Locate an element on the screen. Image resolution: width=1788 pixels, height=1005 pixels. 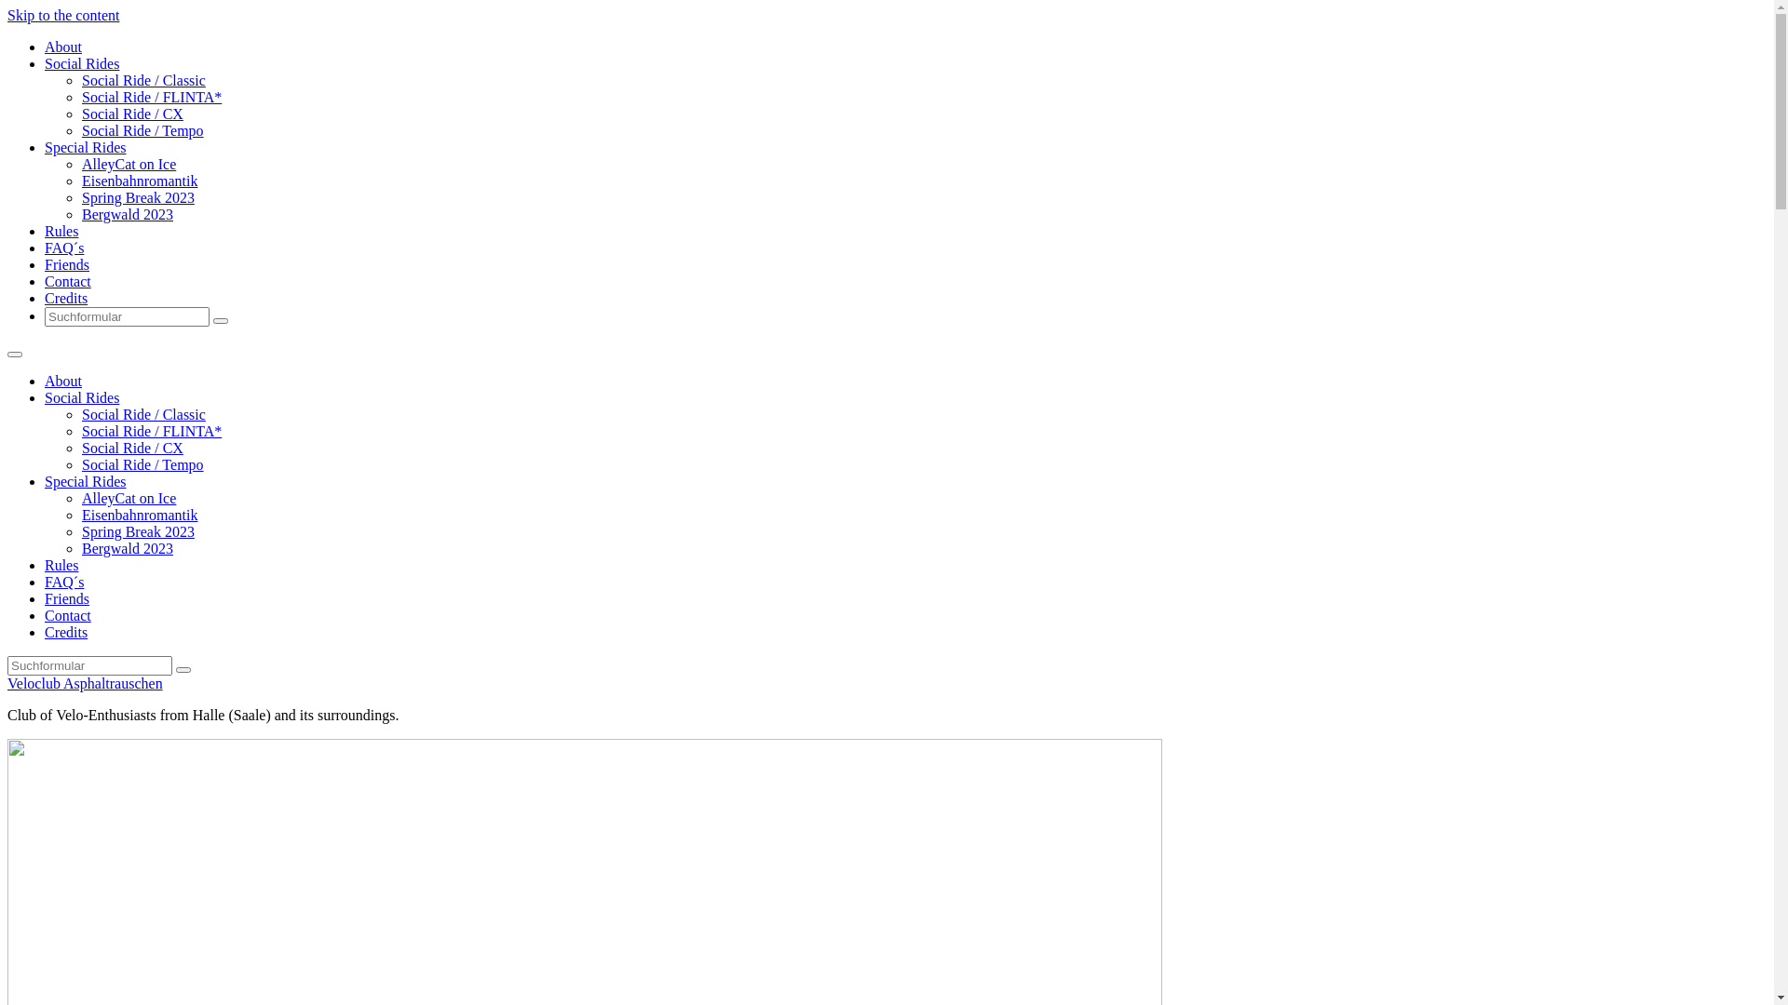
About is located at coordinates (63, 382).